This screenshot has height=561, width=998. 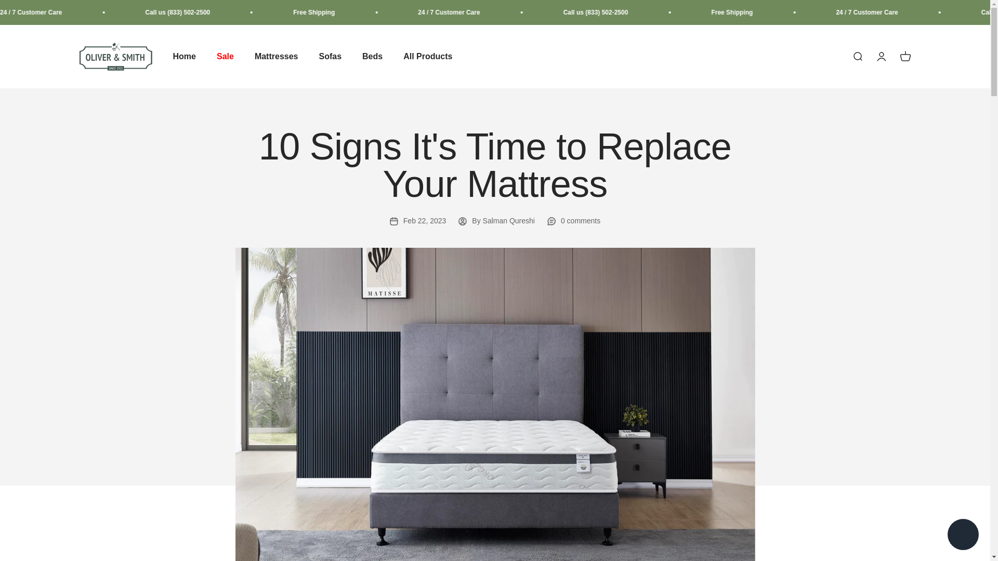 What do you see at coordinates (881, 56) in the screenshot?
I see `Open account page` at bounding box center [881, 56].